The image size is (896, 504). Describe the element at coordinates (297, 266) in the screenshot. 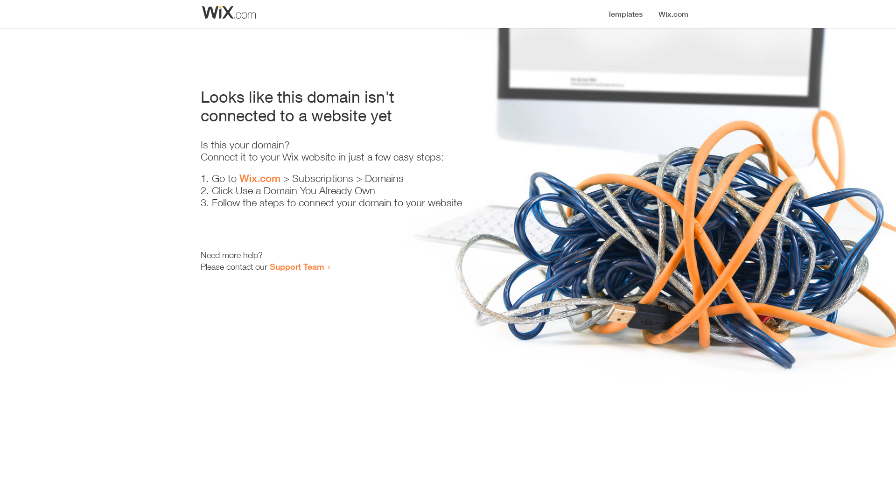

I see `Support Team` at that location.